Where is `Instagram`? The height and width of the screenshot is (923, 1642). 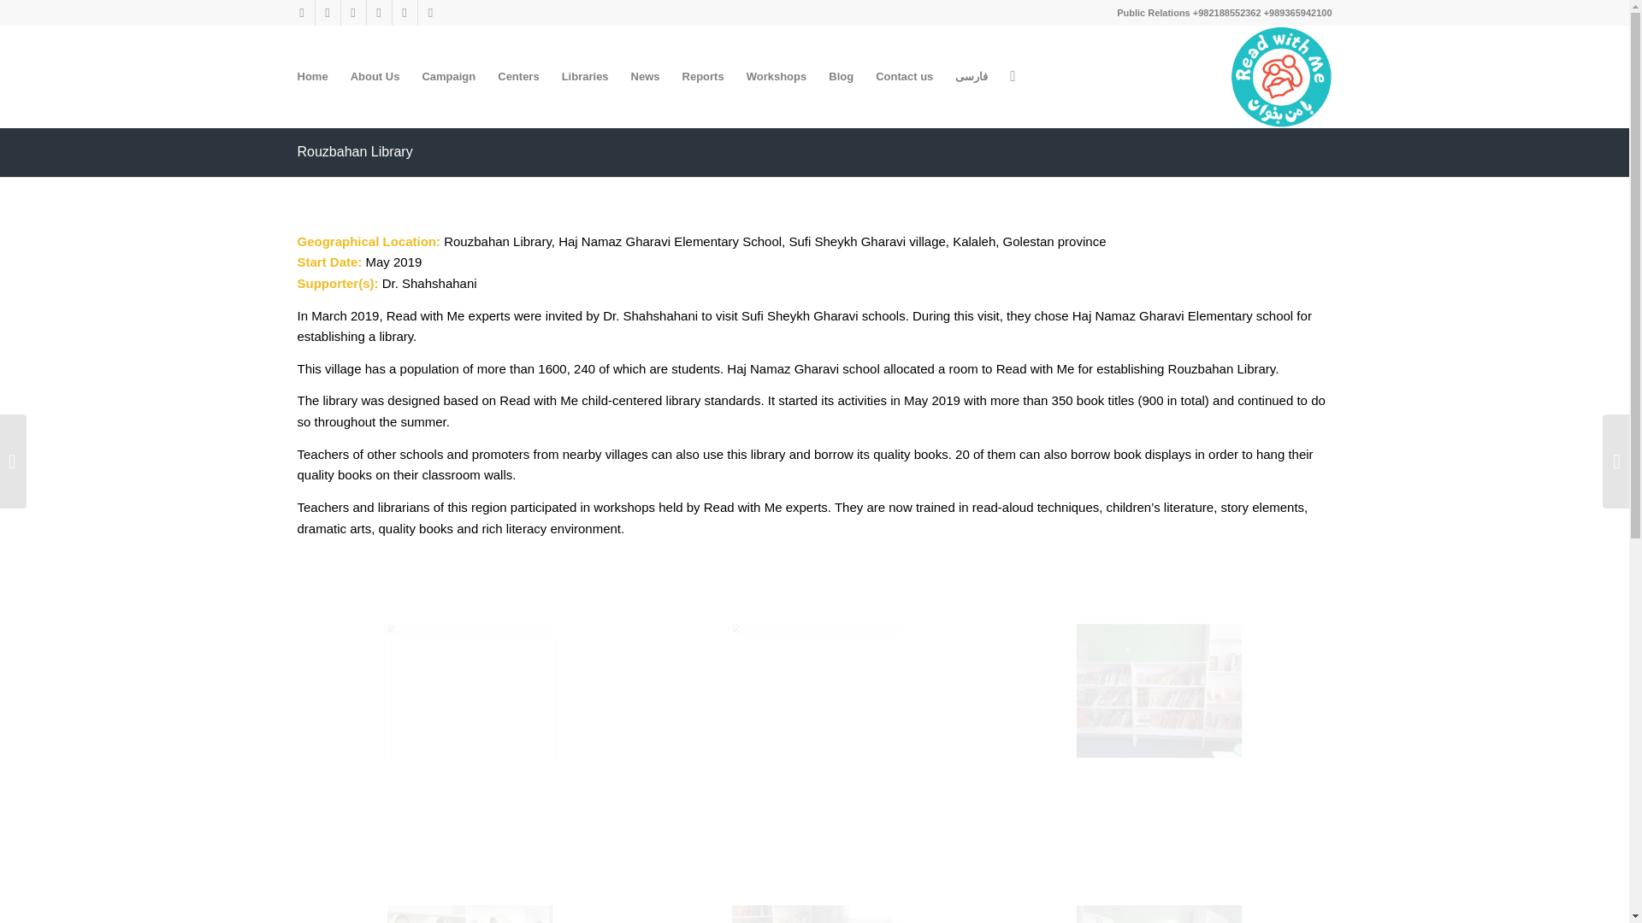
Instagram is located at coordinates (327, 13).